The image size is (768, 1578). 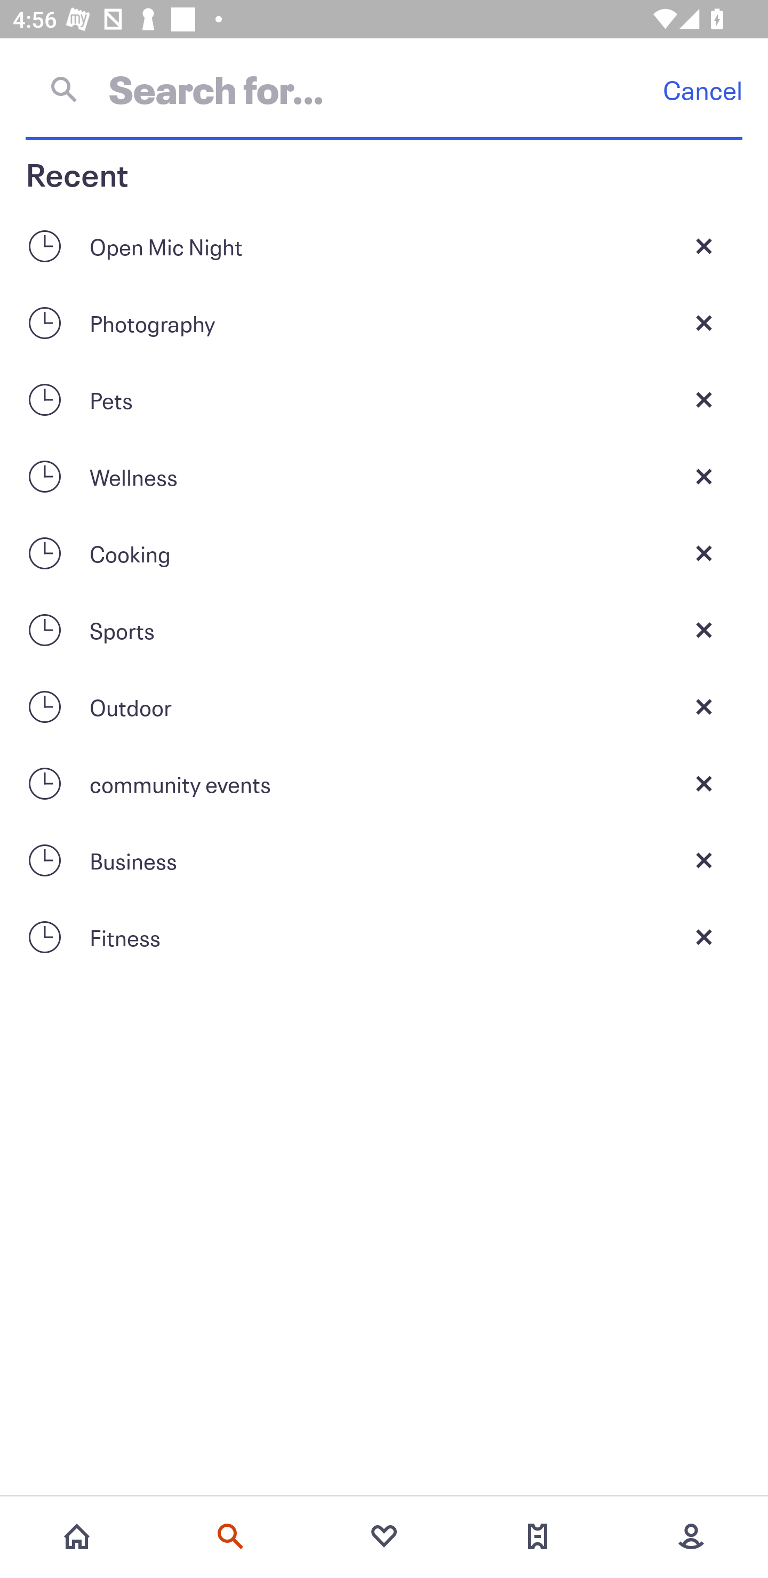 What do you see at coordinates (704, 476) in the screenshot?
I see `Close current screen` at bounding box center [704, 476].